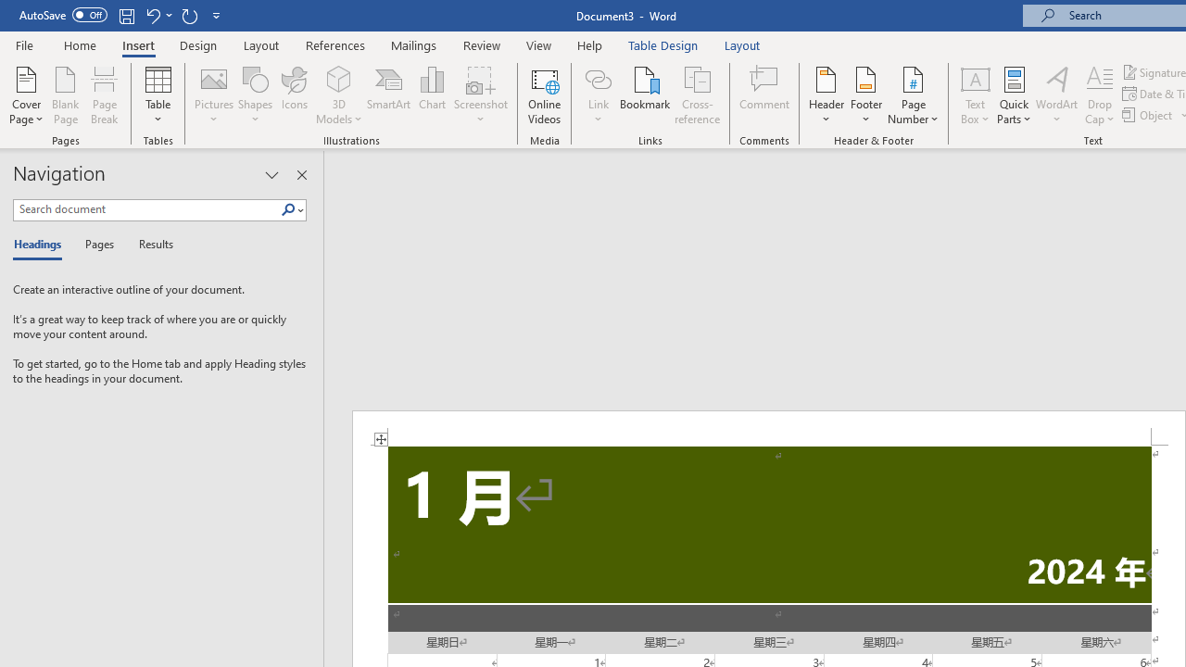 The width and height of the screenshot is (1186, 667). I want to click on Mailings, so click(414, 44).